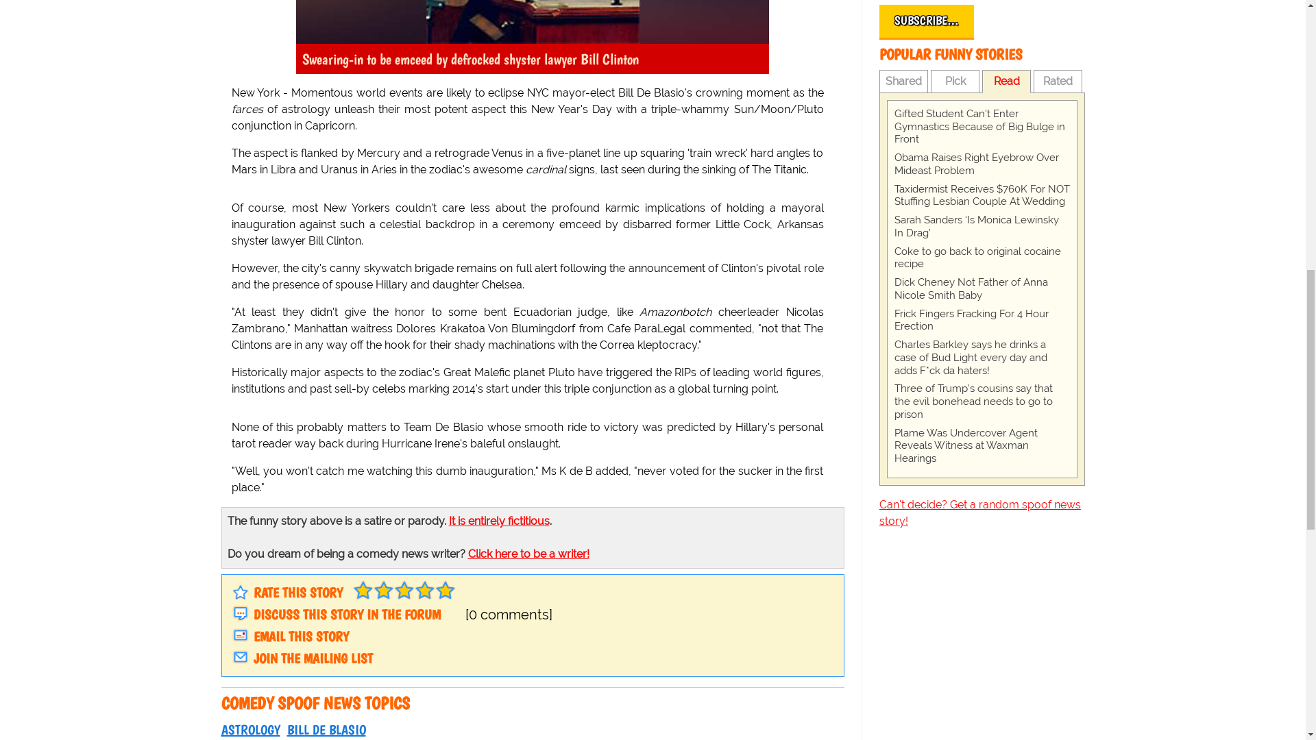 The width and height of the screenshot is (1316, 740). Describe the element at coordinates (249, 729) in the screenshot. I see `ASTROLOGY` at that location.